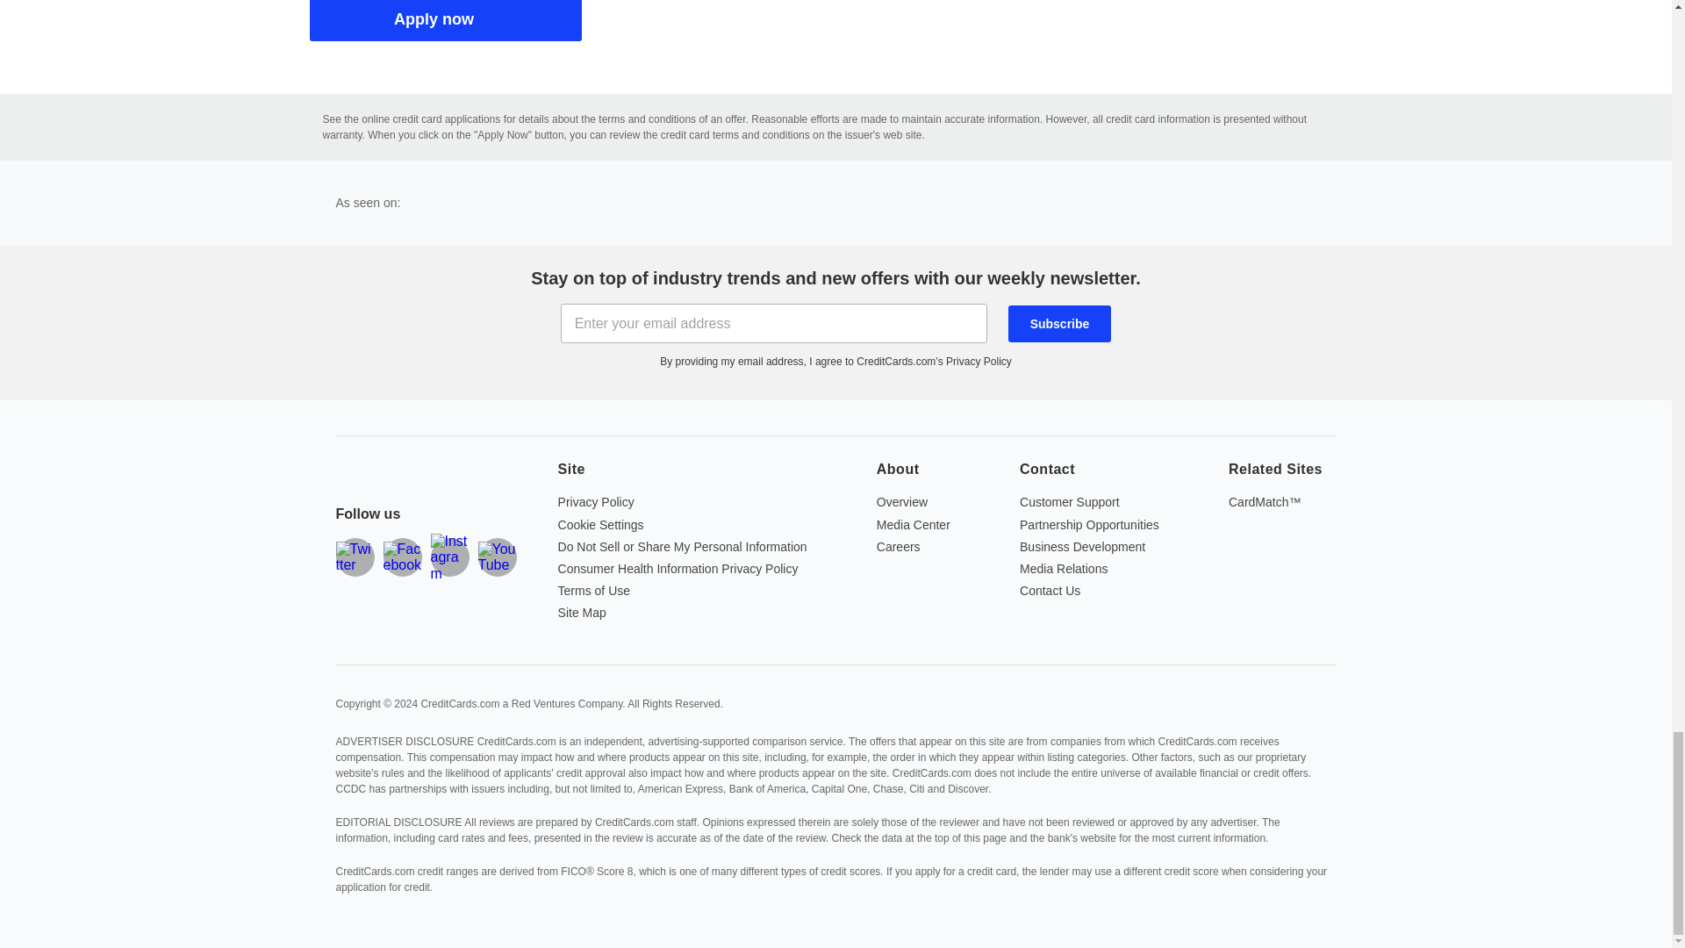 The image size is (1685, 948). What do you see at coordinates (355, 557) in the screenshot?
I see `Twitter` at bounding box center [355, 557].